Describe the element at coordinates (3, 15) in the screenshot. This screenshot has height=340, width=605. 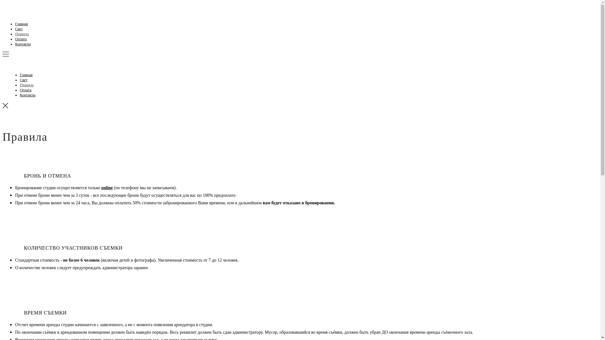
I see `Light Studio` at that location.